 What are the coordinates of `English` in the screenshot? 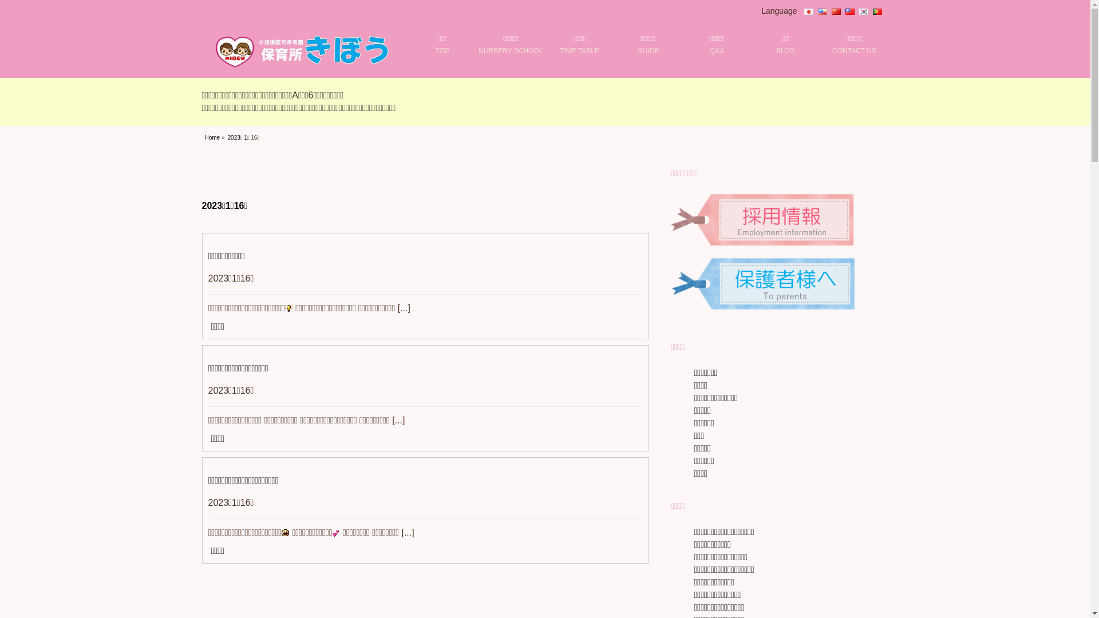 It's located at (822, 11).